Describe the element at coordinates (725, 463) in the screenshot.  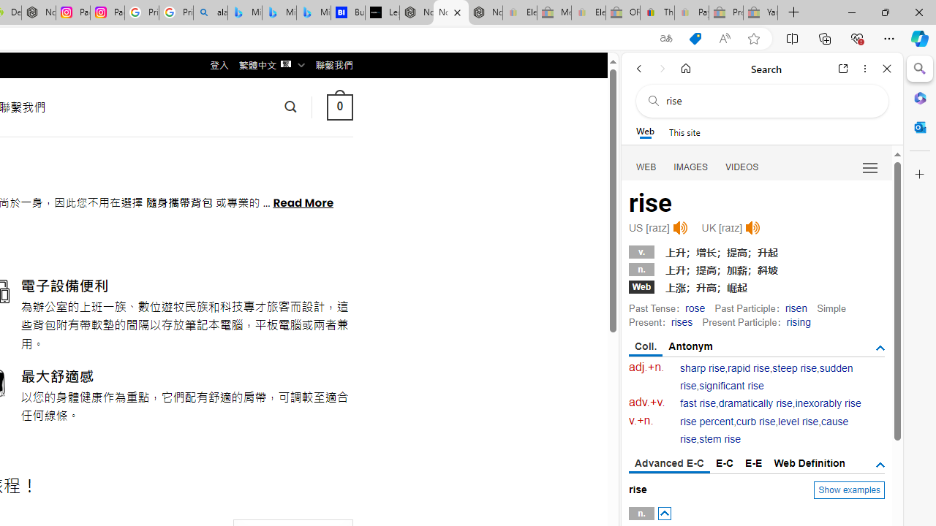
I see `E-C` at that location.